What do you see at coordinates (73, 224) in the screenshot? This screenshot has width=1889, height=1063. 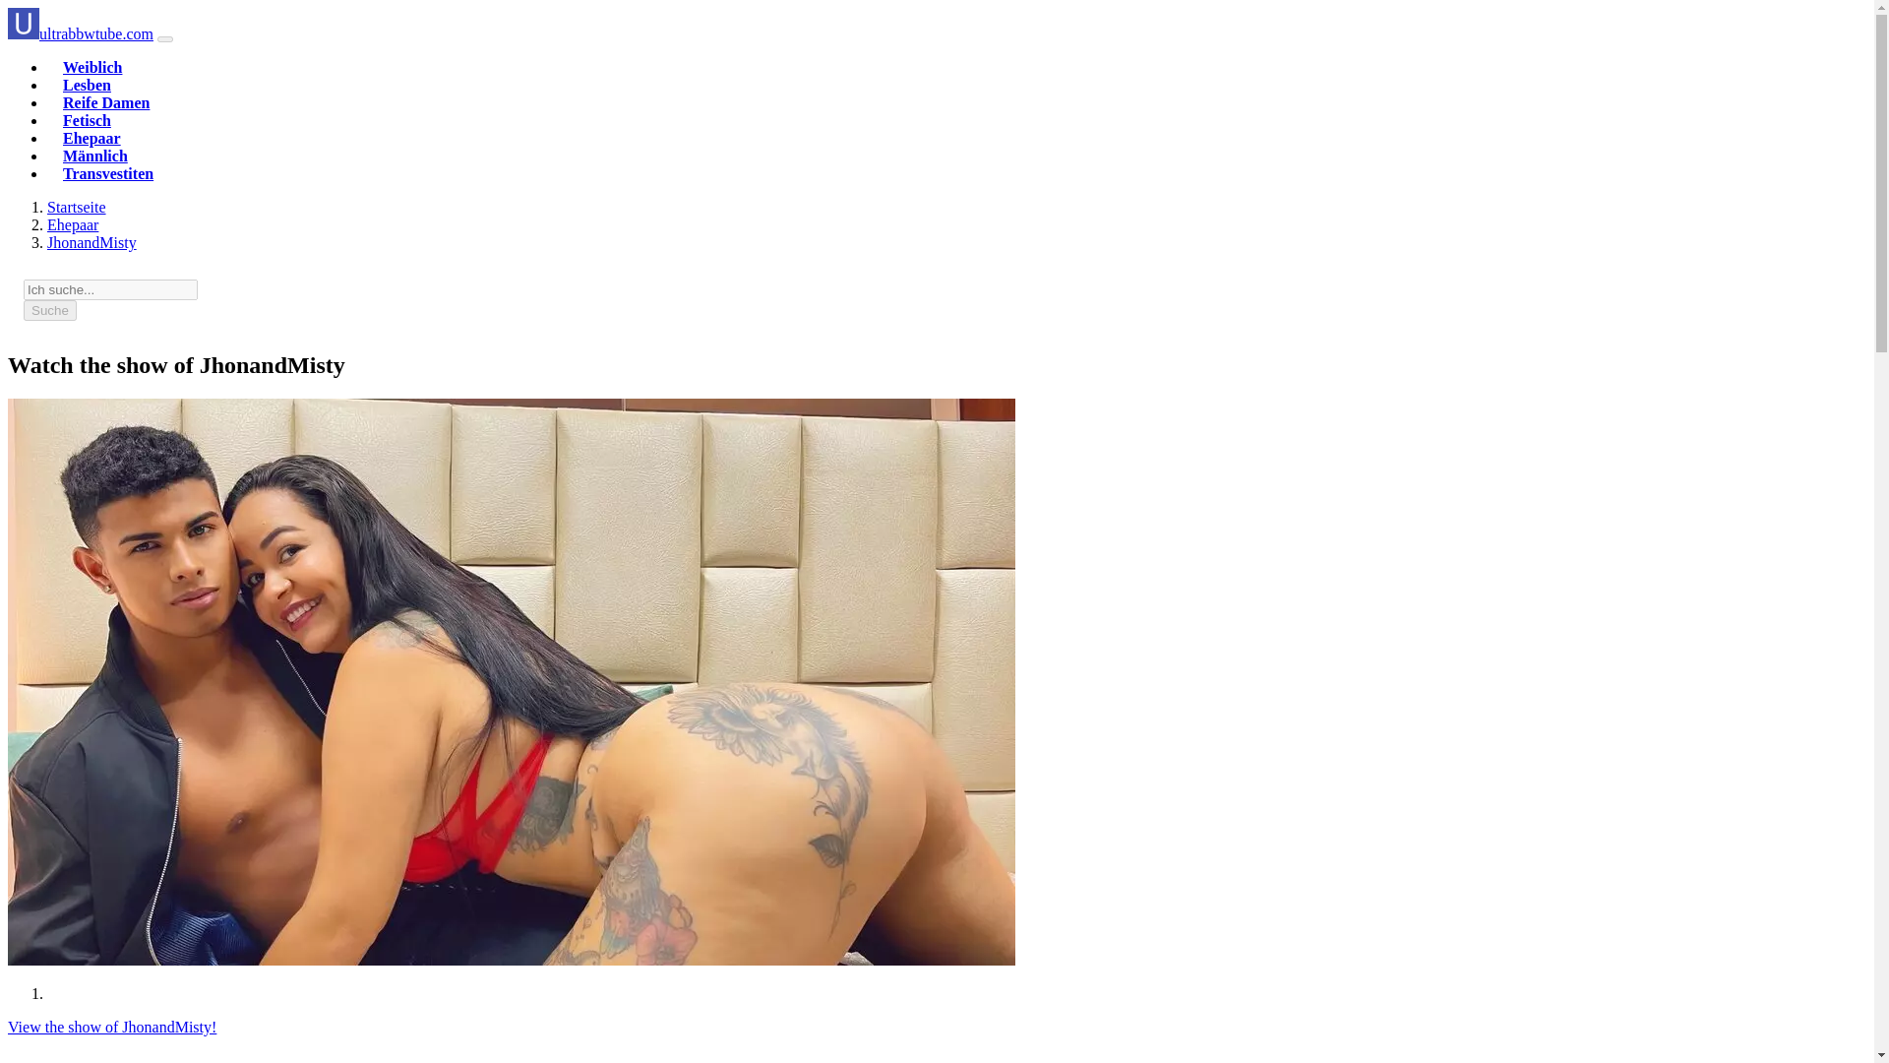 I see `Ehepaar` at bounding box center [73, 224].